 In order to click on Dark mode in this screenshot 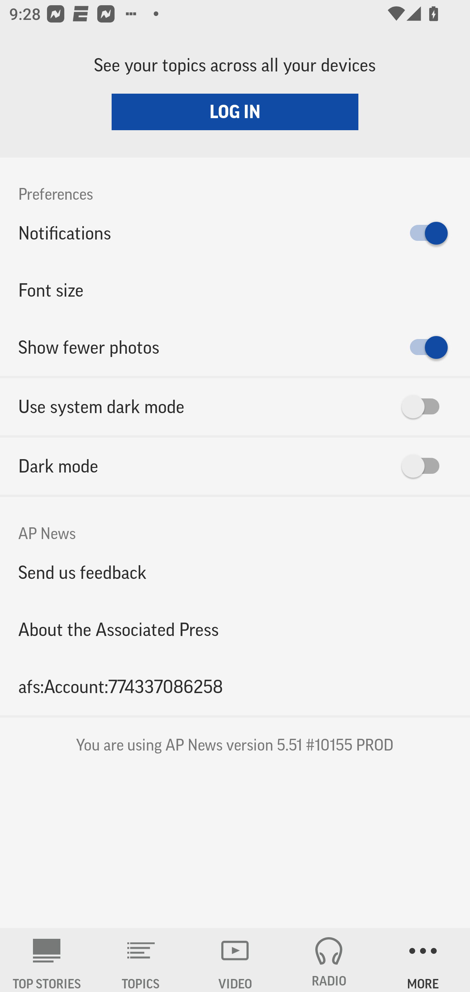, I will do `click(235, 466)`.